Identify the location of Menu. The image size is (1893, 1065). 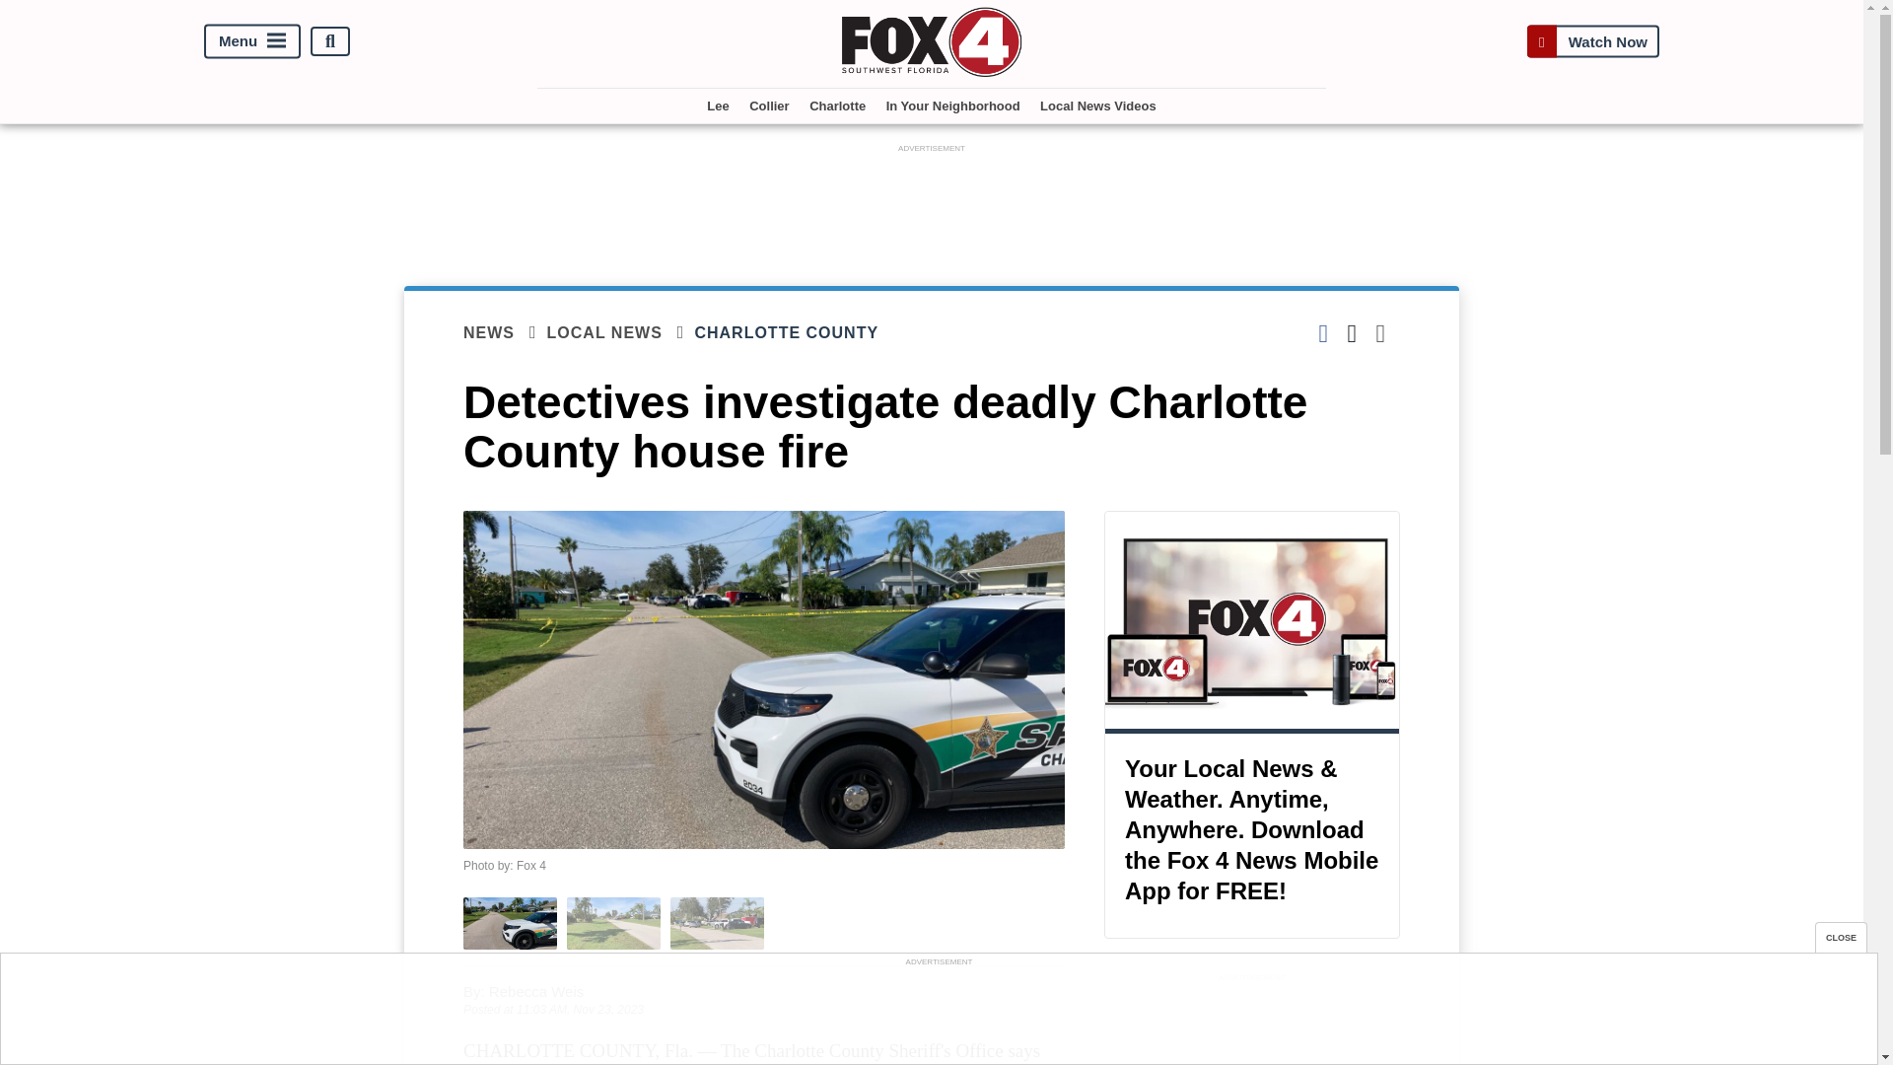
(252, 41).